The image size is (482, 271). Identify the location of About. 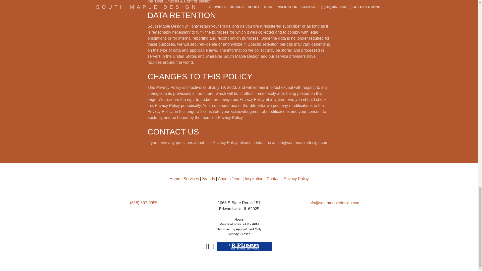
(223, 179).